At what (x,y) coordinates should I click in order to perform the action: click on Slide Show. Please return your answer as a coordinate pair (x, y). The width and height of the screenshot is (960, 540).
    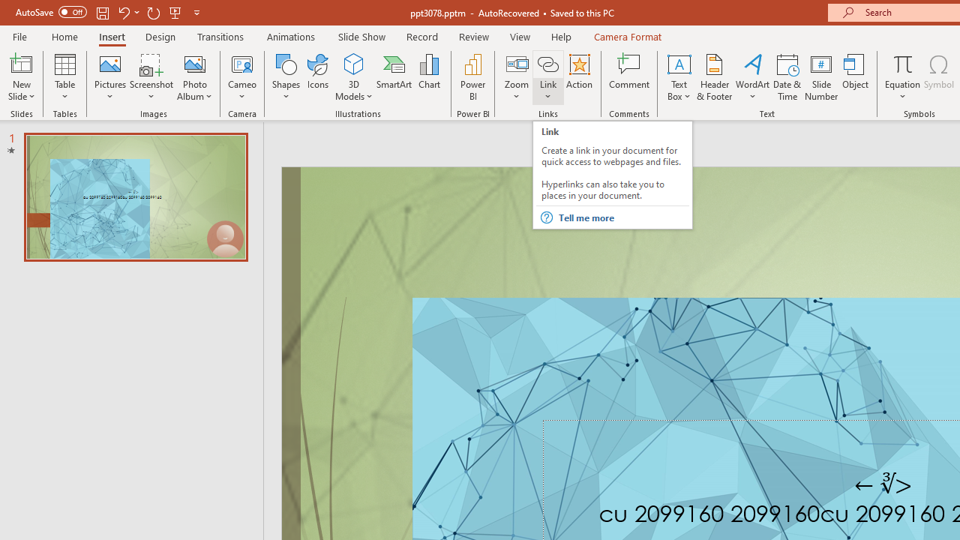
    Looking at the image, I should click on (361, 36).